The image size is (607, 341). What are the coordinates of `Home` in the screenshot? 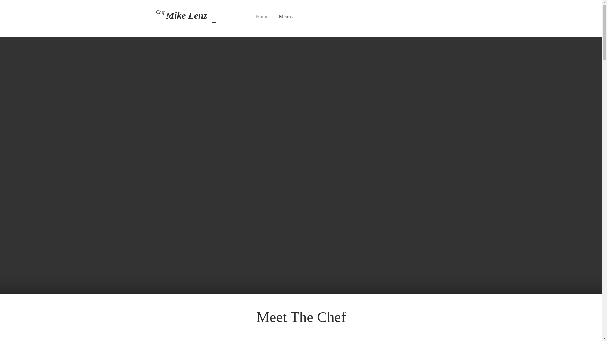 It's located at (262, 16).